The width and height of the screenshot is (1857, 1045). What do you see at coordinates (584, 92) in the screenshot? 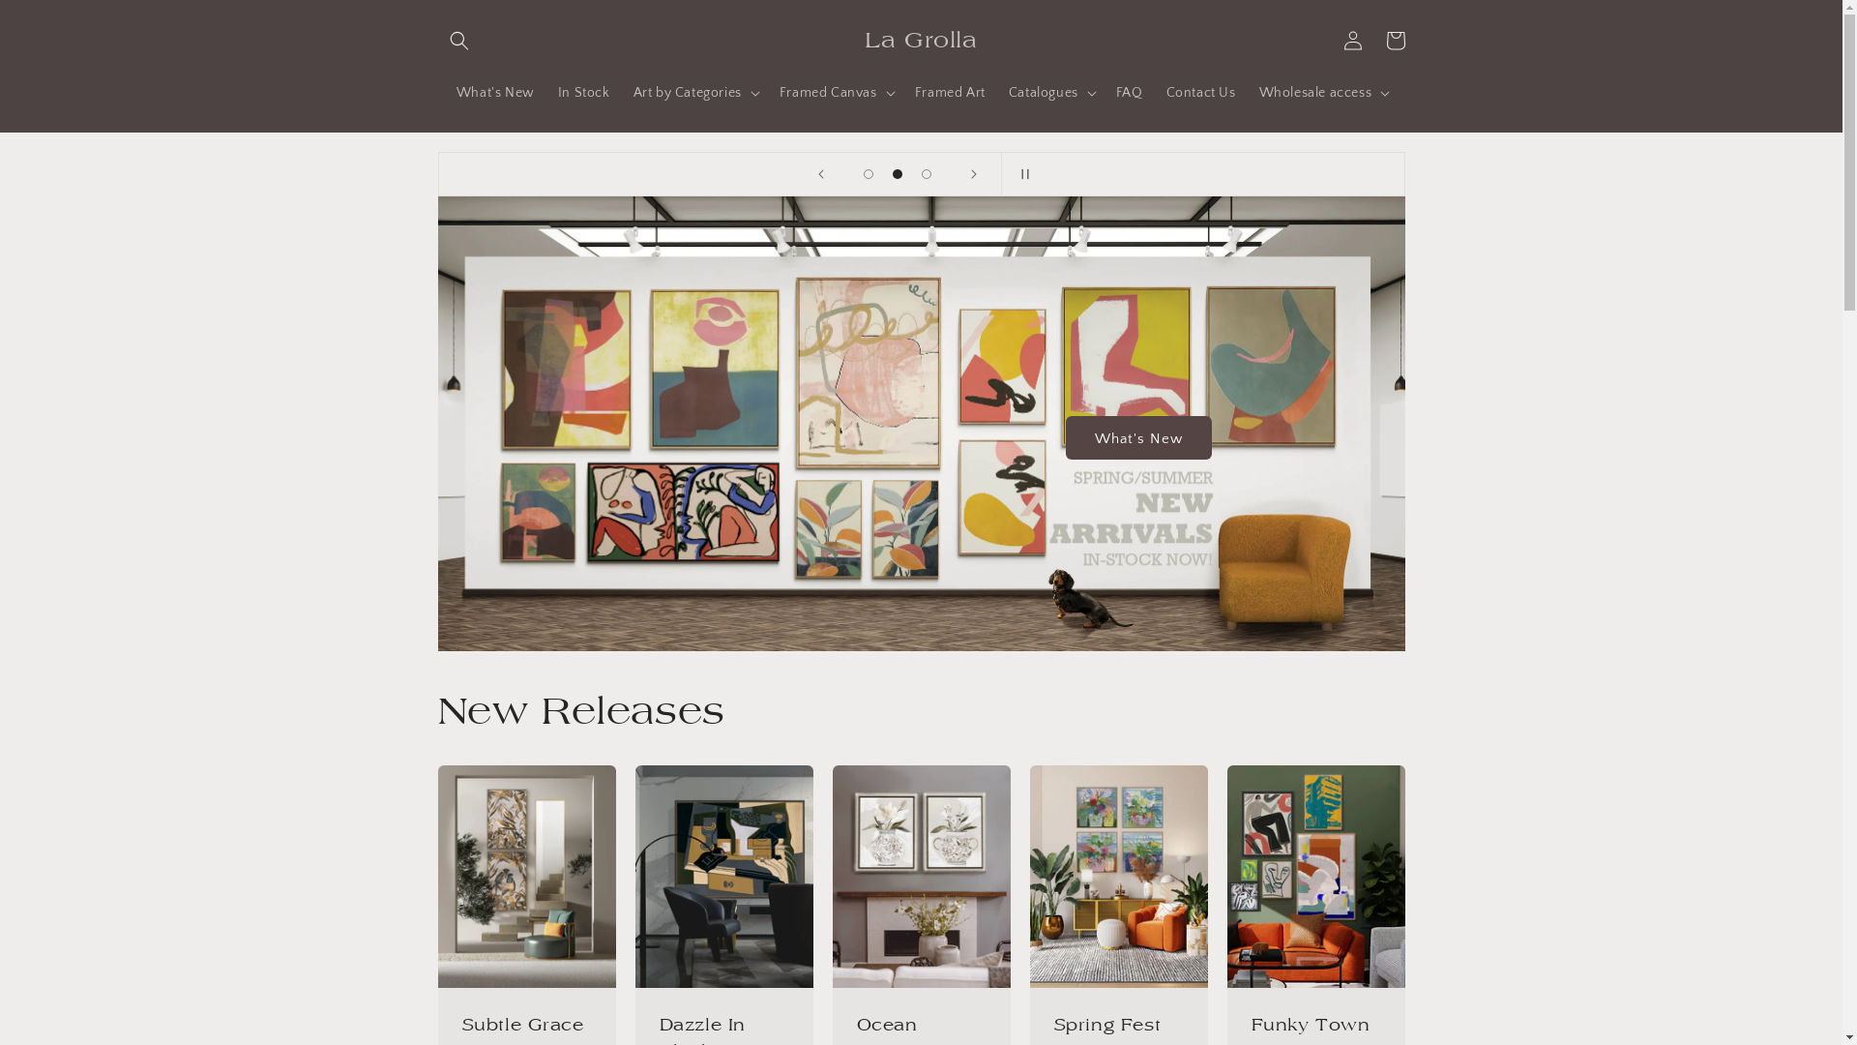
I see `In Stock` at bounding box center [584, 92].